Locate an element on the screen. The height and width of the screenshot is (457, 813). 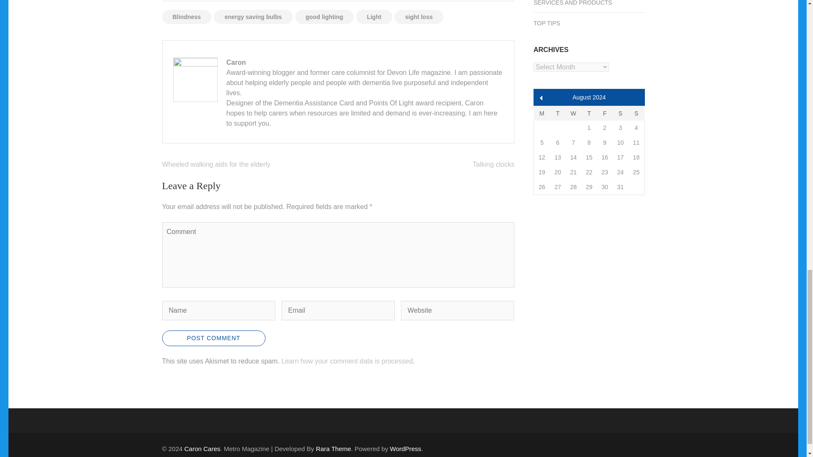
good lighting is located at coordinates (324, 17).